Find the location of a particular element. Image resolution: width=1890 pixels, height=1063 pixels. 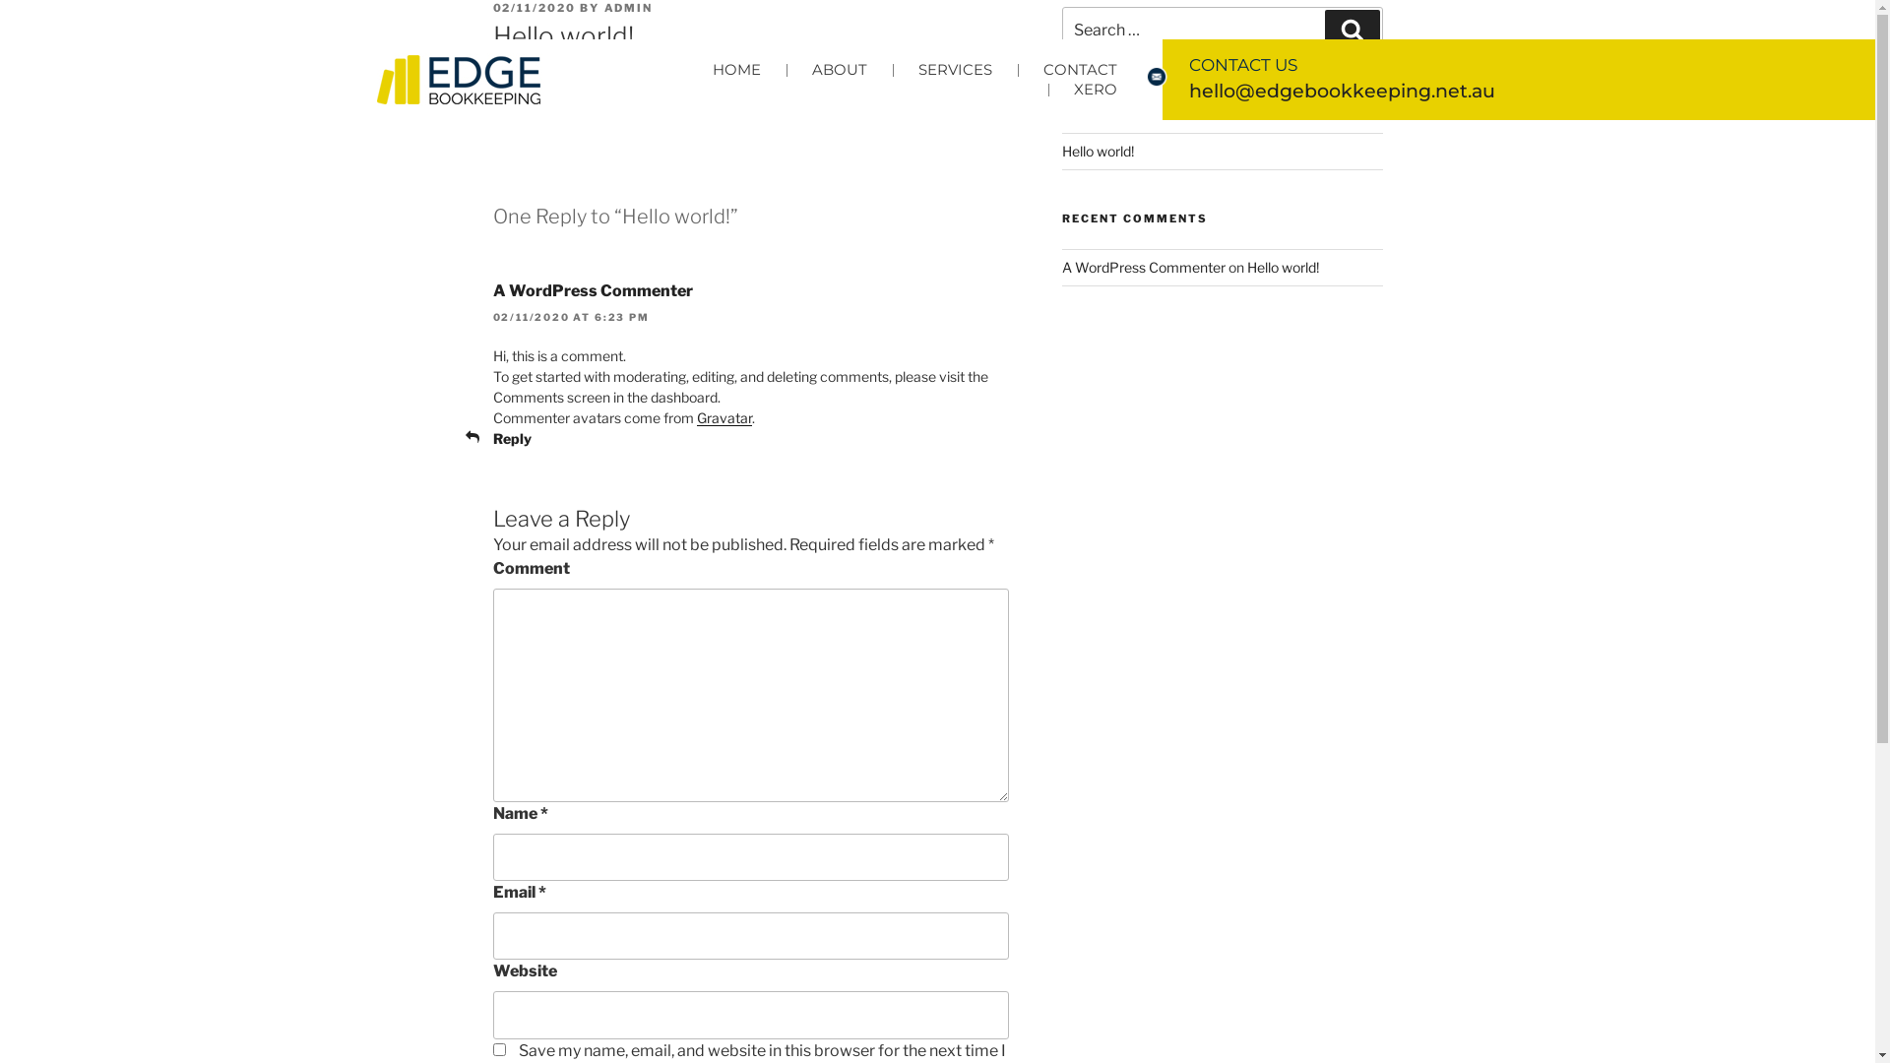

ABOUT is located at coordinates (839, 70).